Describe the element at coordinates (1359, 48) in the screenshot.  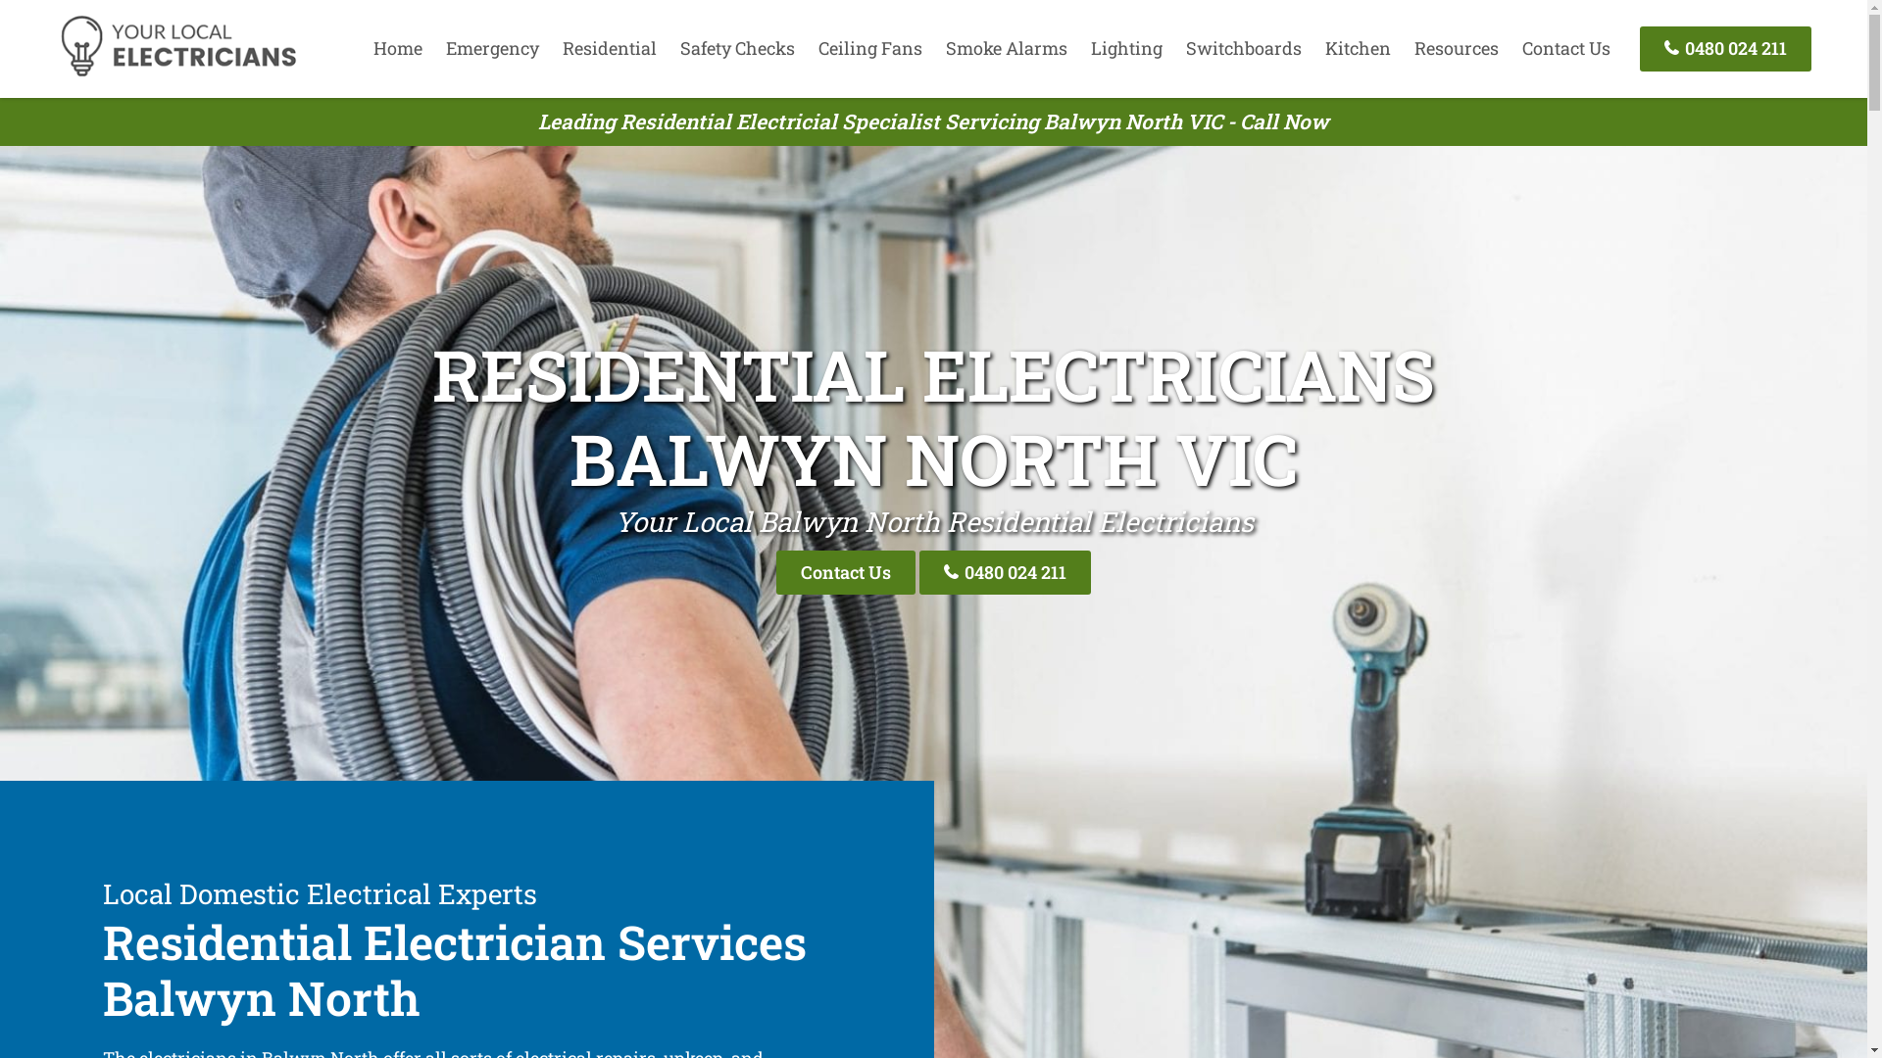
I see `Kitchen` at that location.